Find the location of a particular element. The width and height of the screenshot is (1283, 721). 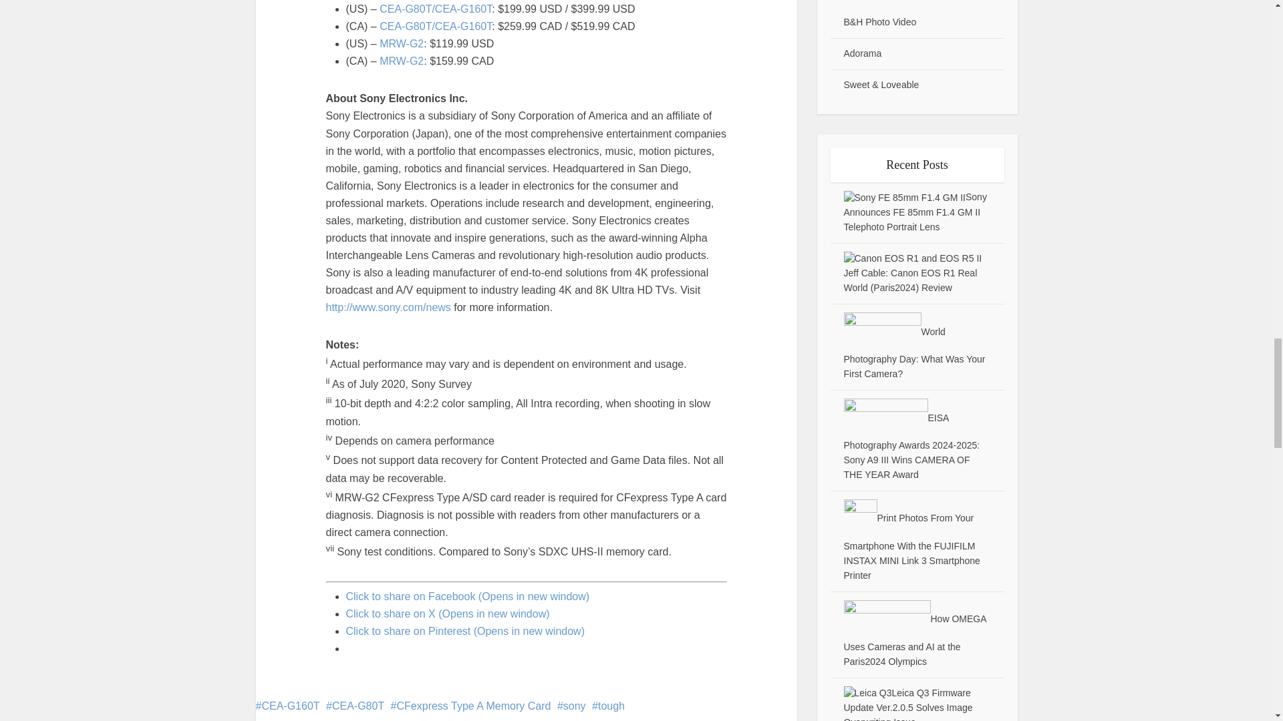

CEA-G80T is located at coordinates (354, 705).